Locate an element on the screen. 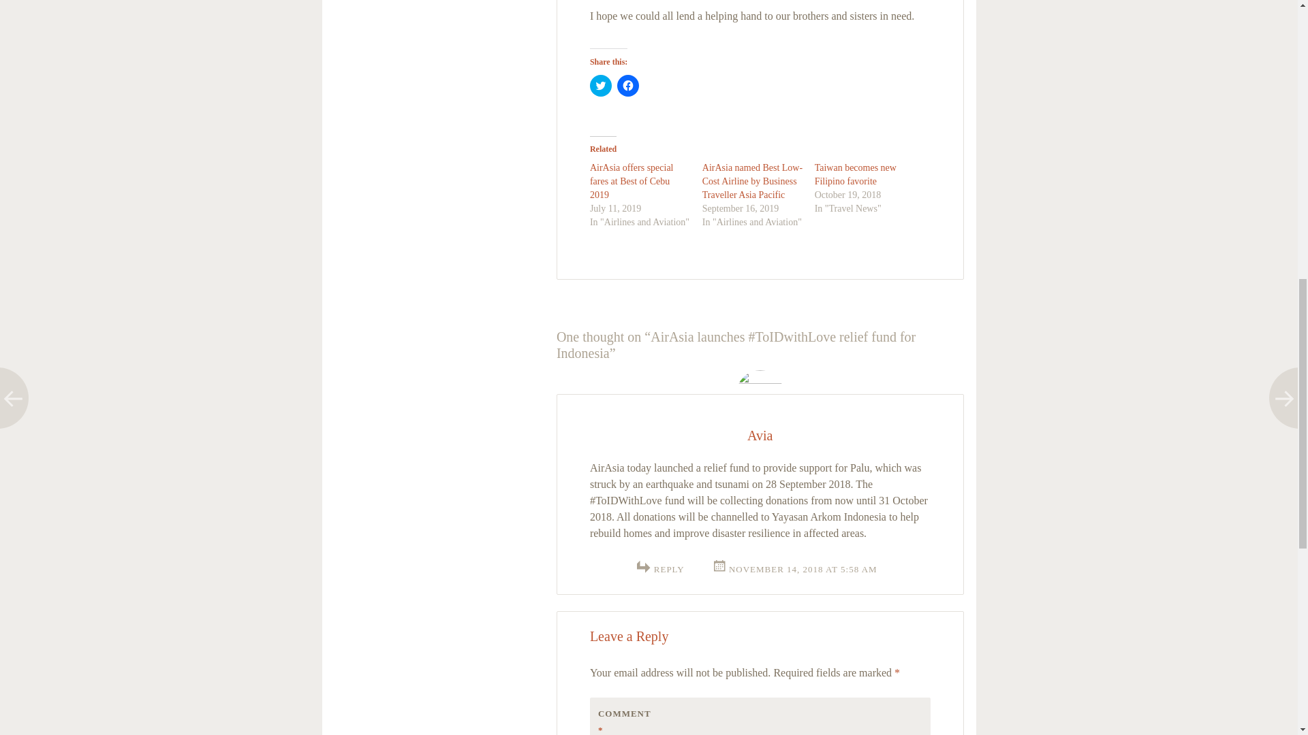 This screenshot has height=735, width=1308. Click to share on Twitter is located at coordinates (601, 86).